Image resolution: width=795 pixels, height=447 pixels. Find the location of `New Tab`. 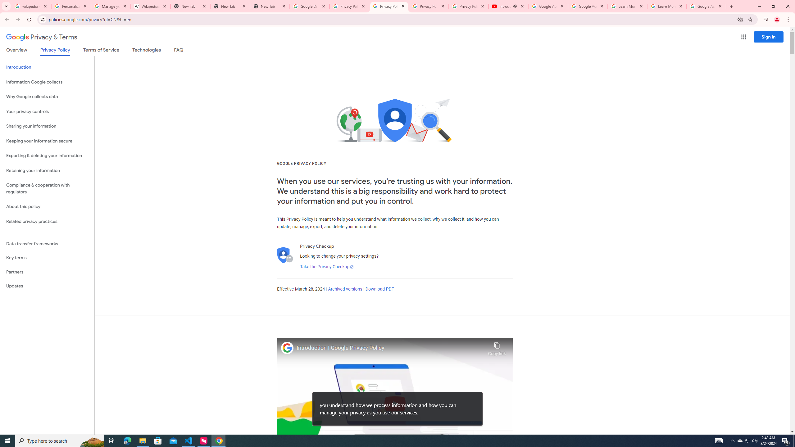

New Tab is located at coordinates (270, 6).